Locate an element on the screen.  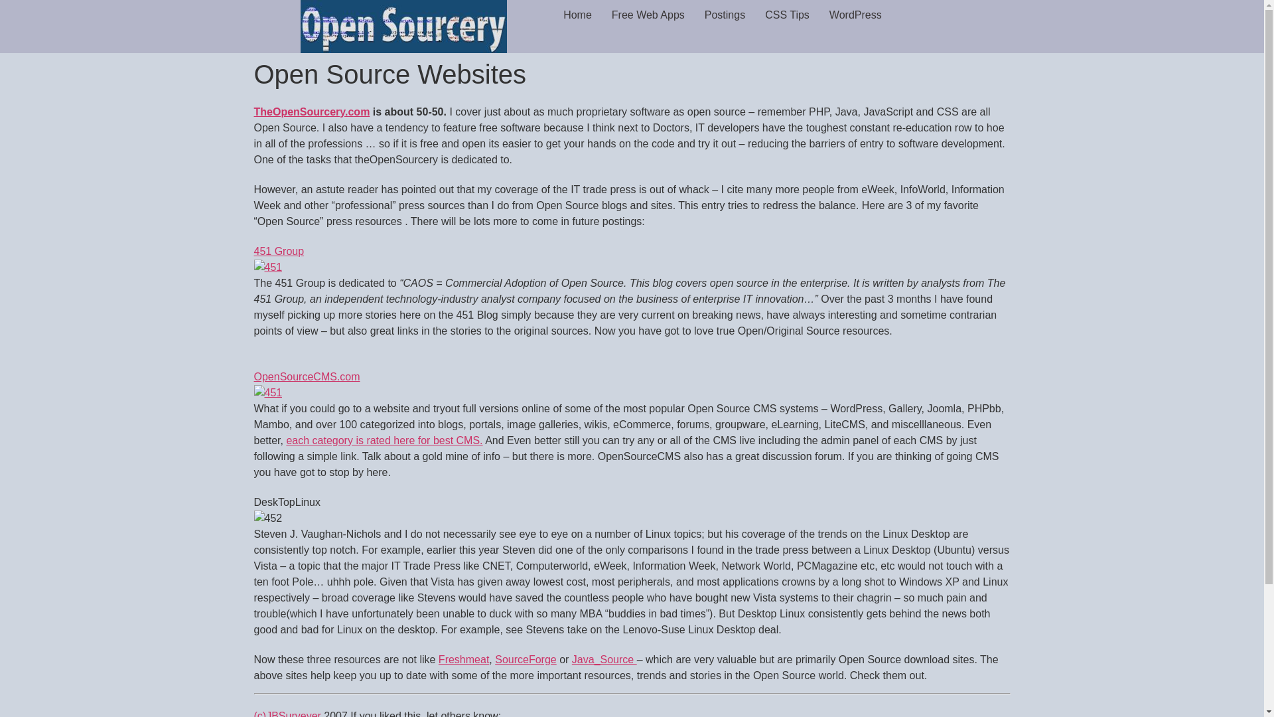
theopensonly is located at coordinates (403, 27).